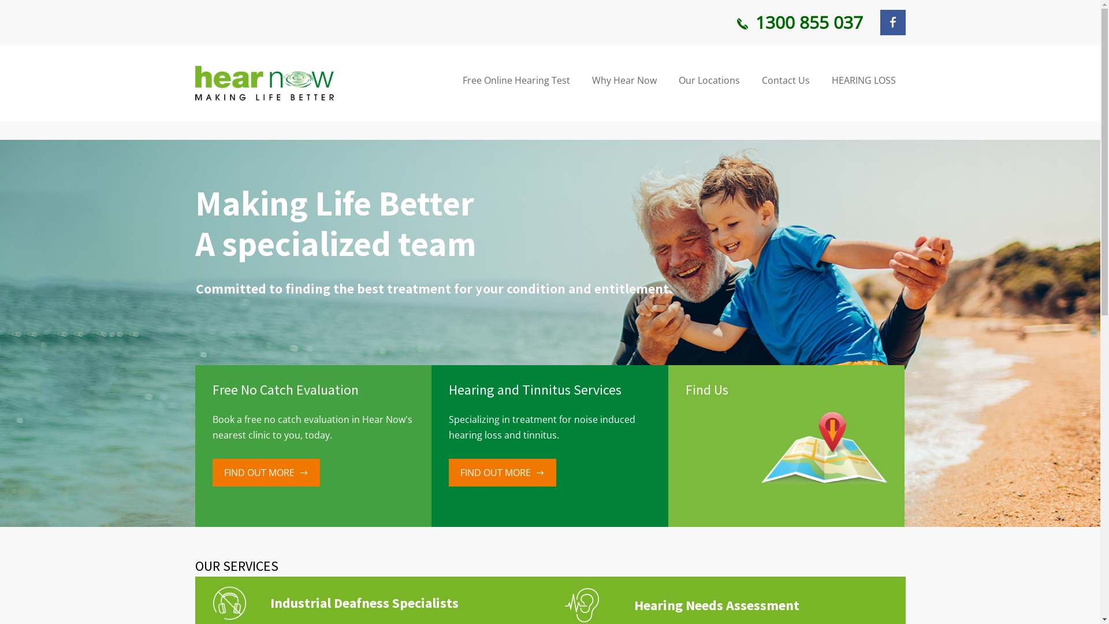 Image resolution: width=1109 pixels, height=624 pixels. I want to click on Free Online Hearing Test, so click(516, 81).